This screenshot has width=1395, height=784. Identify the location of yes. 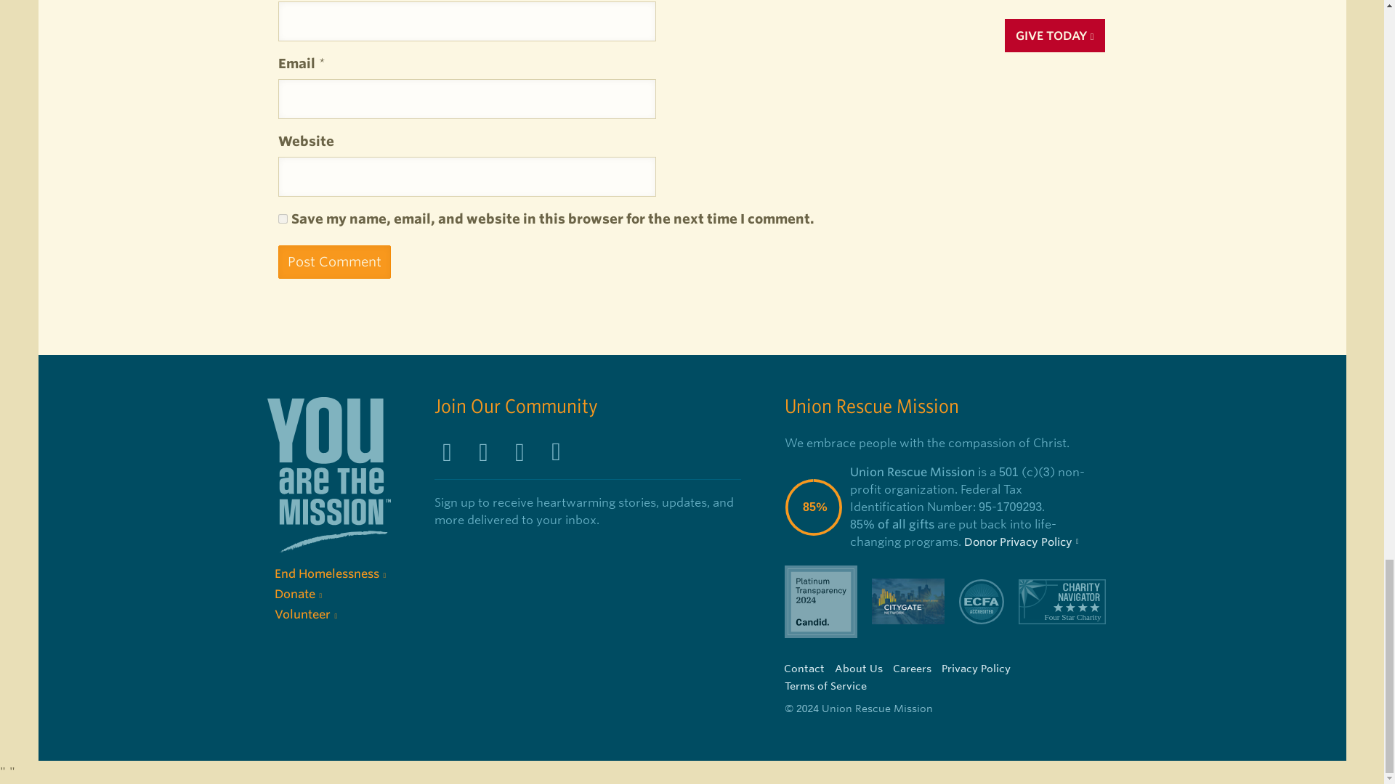
(282, 218).